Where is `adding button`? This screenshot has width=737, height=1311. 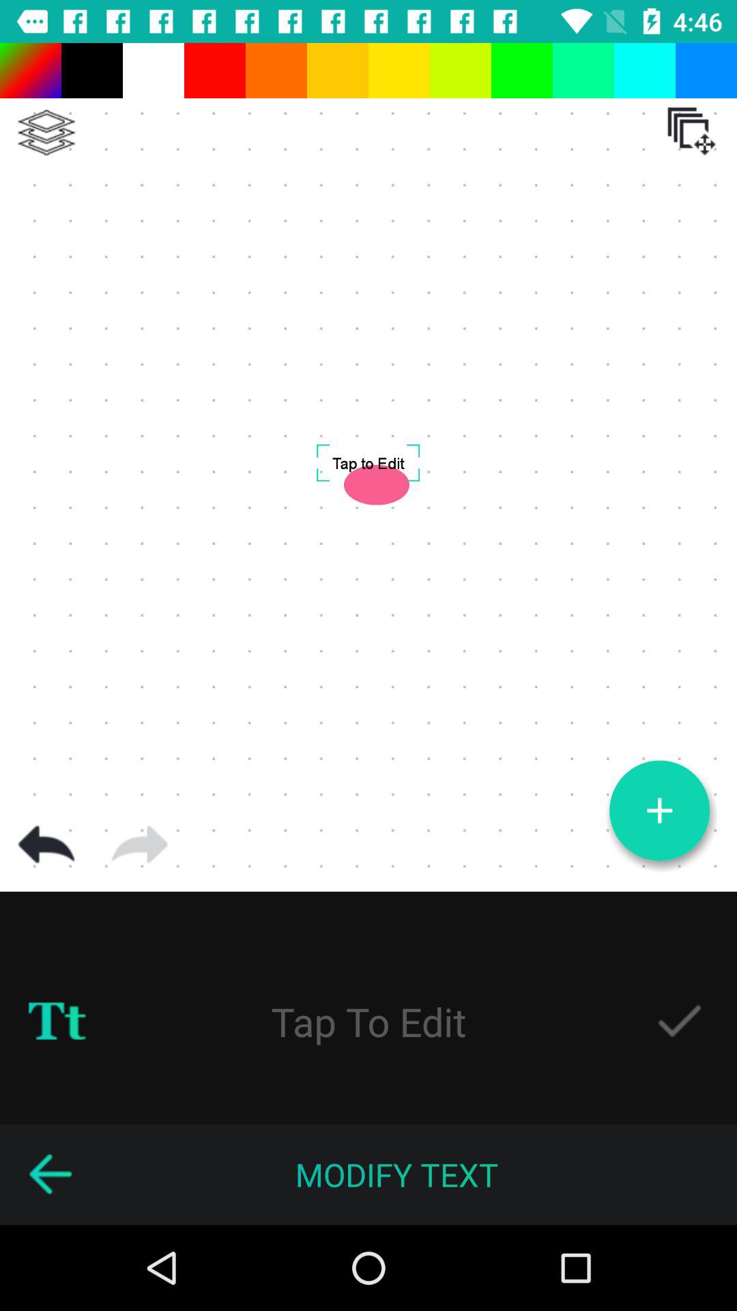 adding button is located at coordinates (659, 810).